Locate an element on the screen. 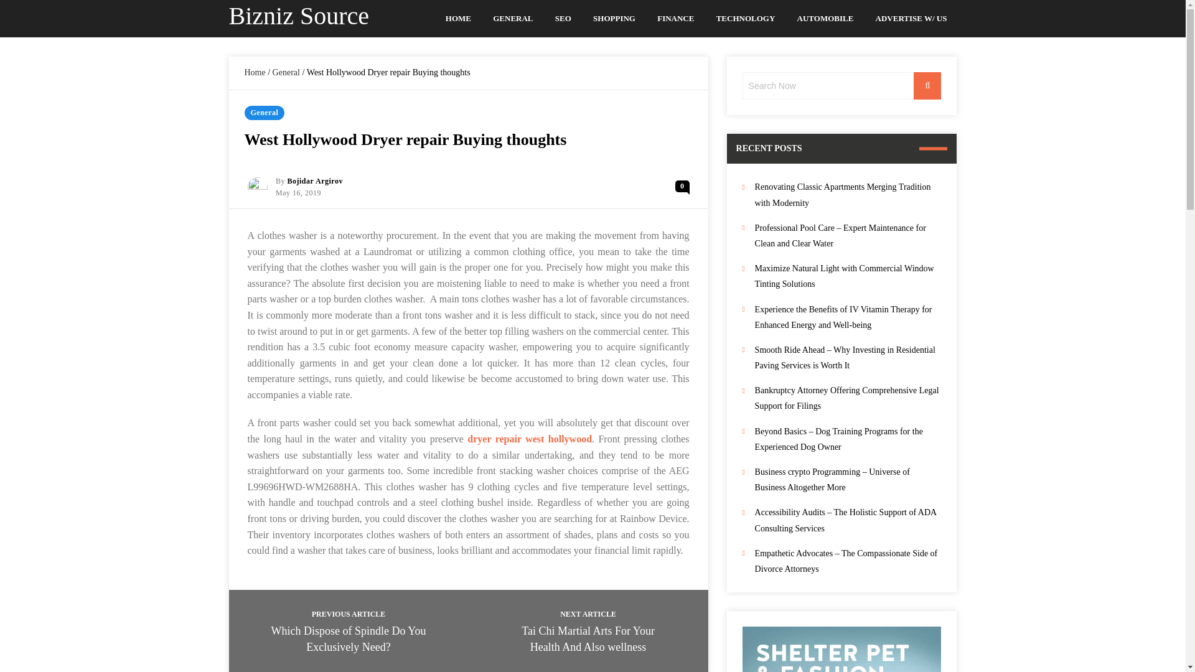  dryer repair west hollywood is located at coordinates (529, 438).